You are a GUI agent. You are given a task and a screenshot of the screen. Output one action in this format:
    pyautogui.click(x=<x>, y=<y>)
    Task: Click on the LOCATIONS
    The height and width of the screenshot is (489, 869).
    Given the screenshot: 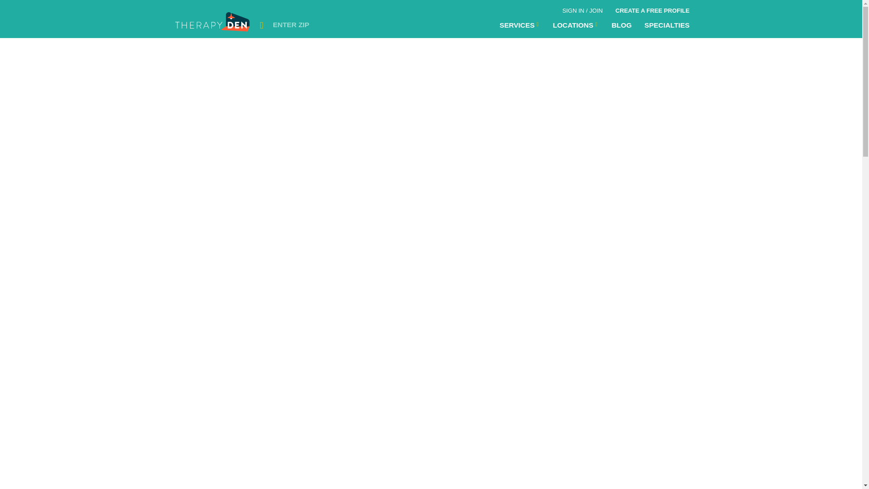 What is the action you would take?
    pyautogui.click(x=576, y=25)
    